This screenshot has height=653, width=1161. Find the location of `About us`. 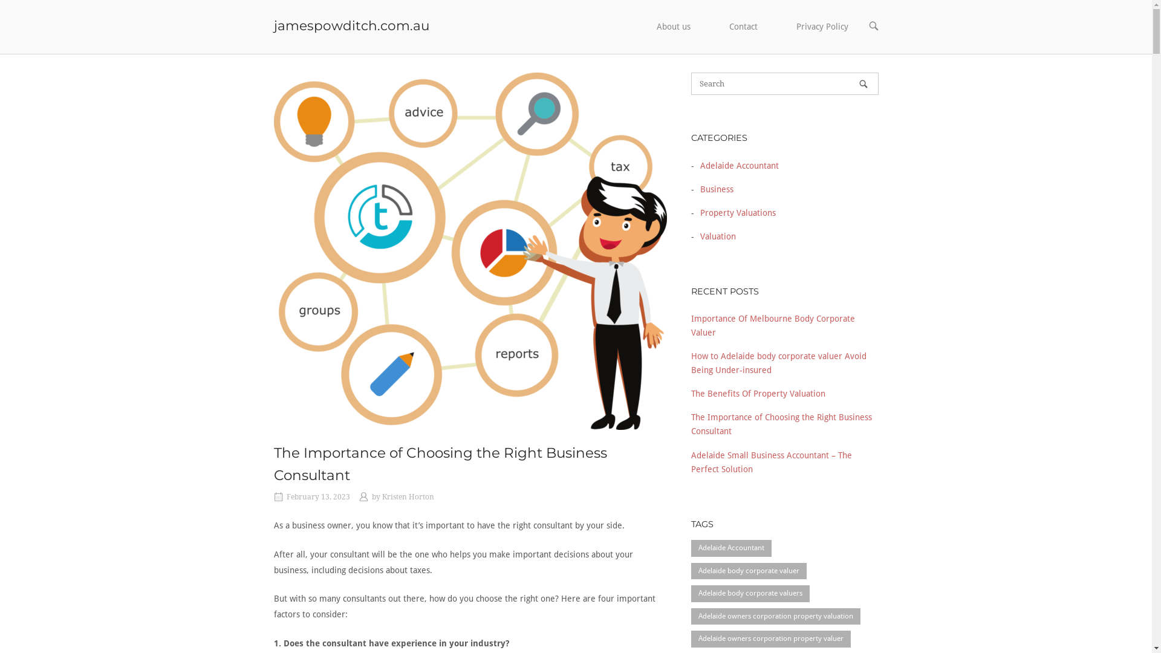

About us is located at coordinates (674, 27).